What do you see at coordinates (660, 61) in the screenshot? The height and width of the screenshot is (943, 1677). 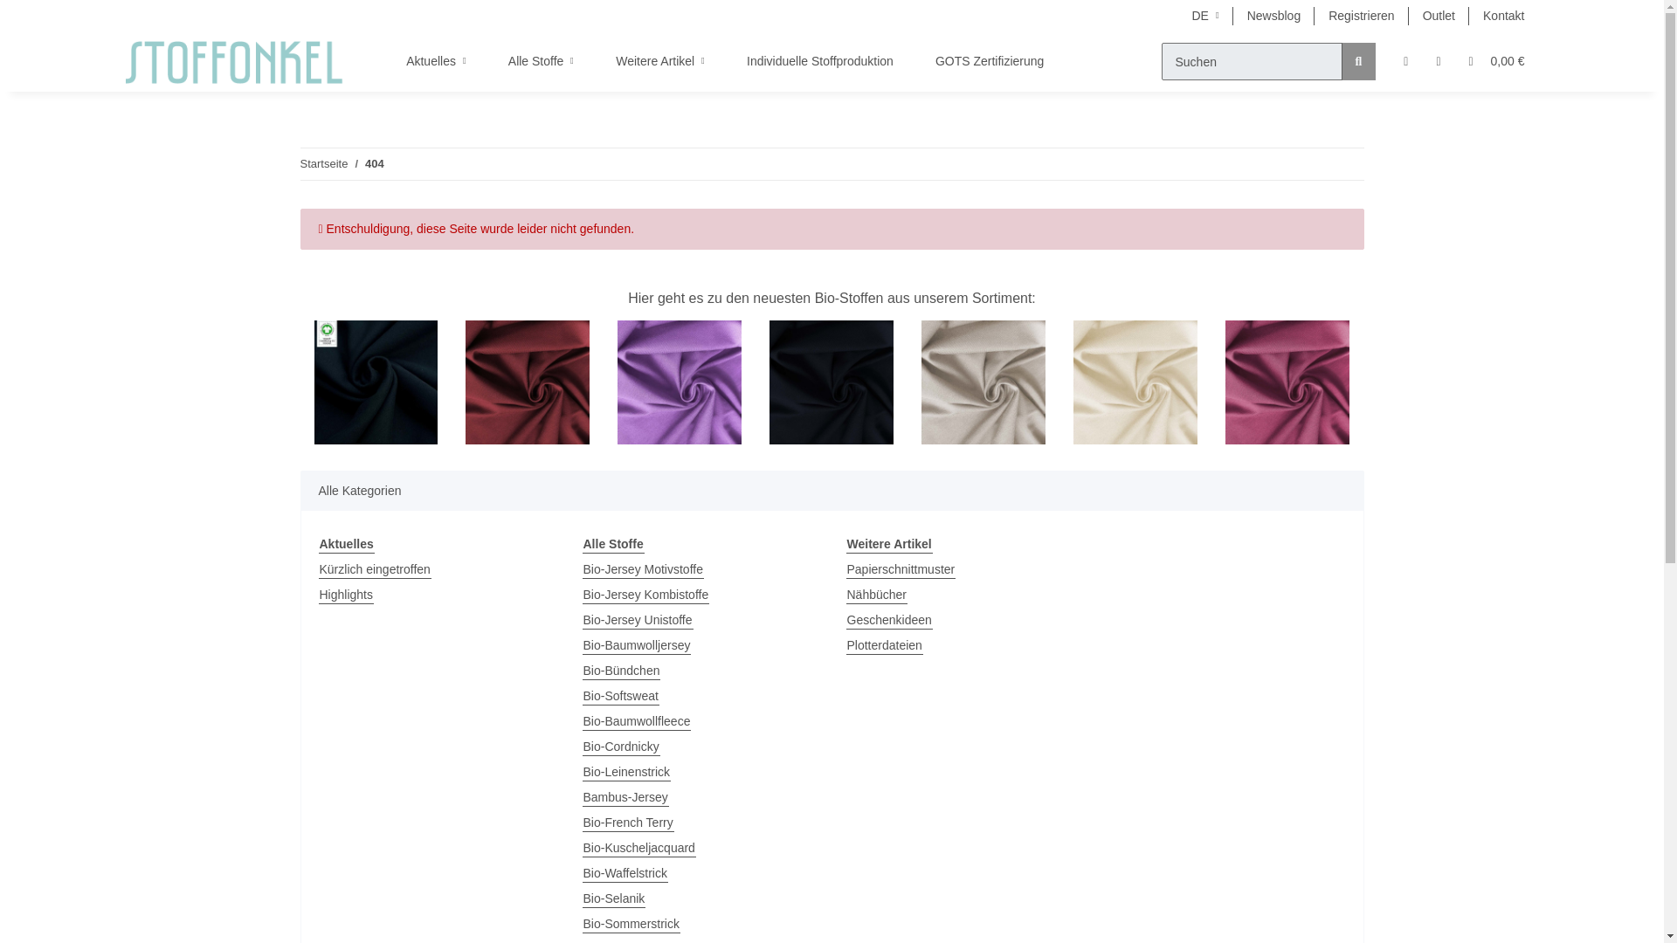 I see `Weitere Artikel` at bounding box center [660, 61].